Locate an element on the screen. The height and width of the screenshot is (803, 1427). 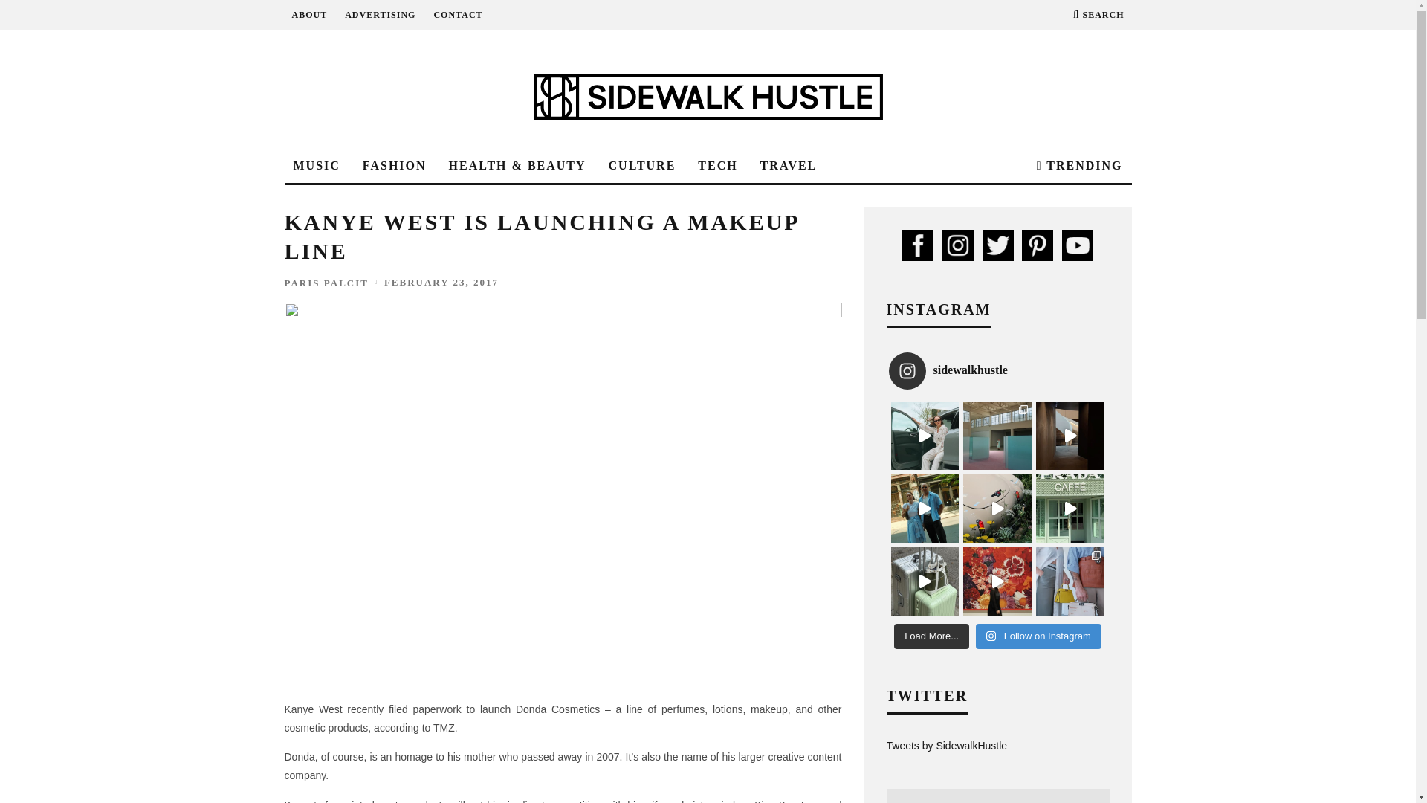
ABOUT is located at coordinates (308, 15).